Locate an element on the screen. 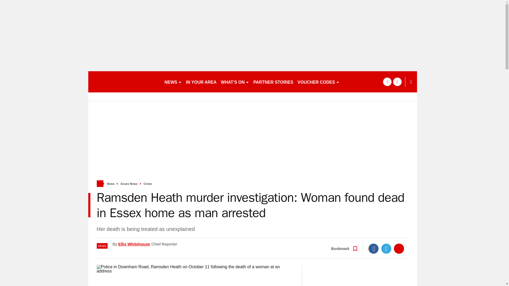  VOUCHER CODES is located at coordinates (318, 82).